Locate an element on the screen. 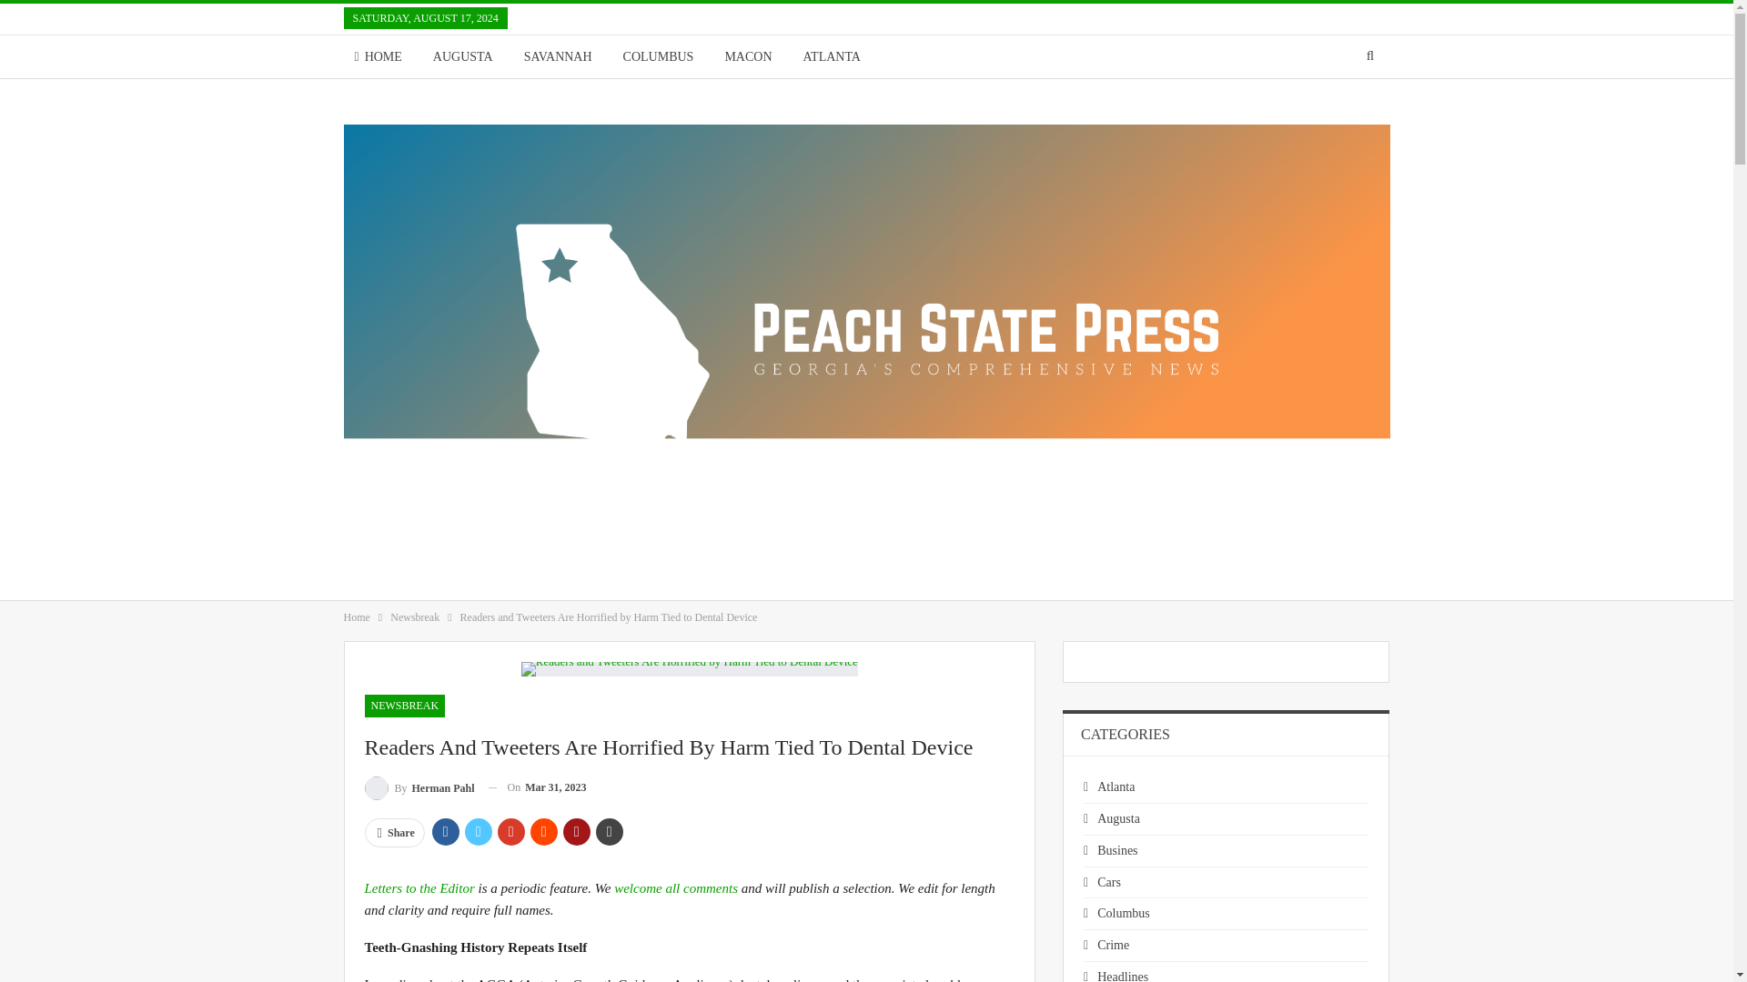 The width and height of the screenshot is (1747, 982). Letters to the Editor is located at coordinates (419, 887).